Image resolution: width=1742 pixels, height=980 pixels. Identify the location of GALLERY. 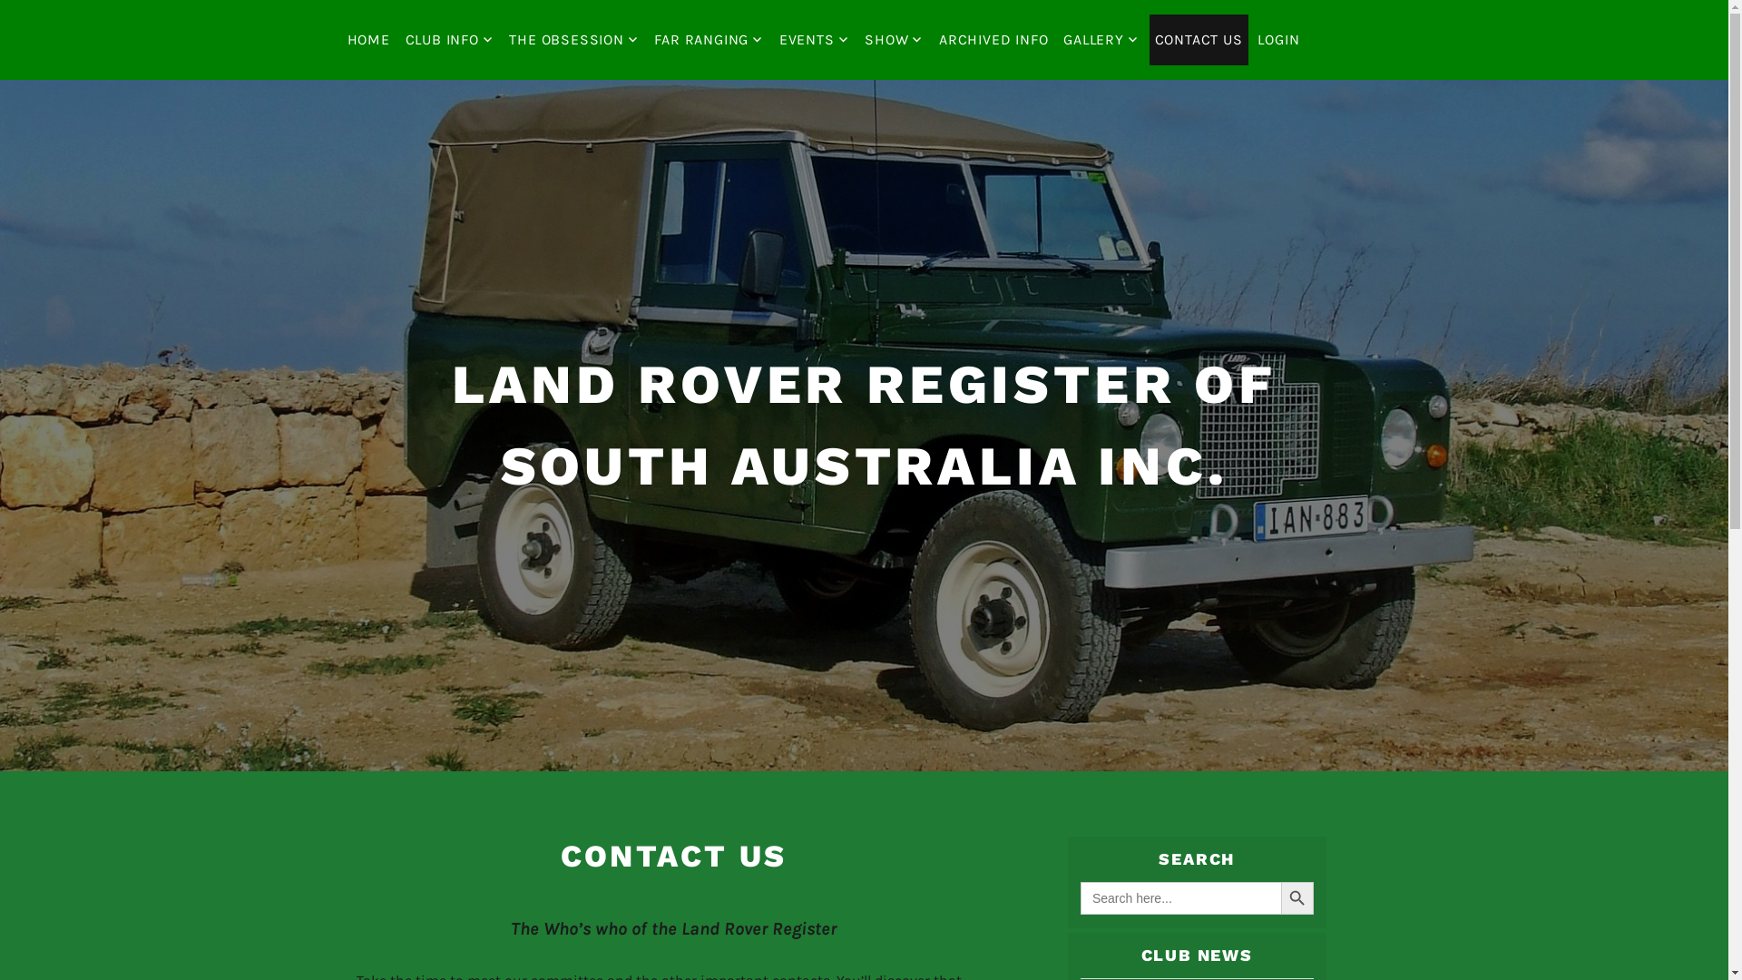
(1101, 40).